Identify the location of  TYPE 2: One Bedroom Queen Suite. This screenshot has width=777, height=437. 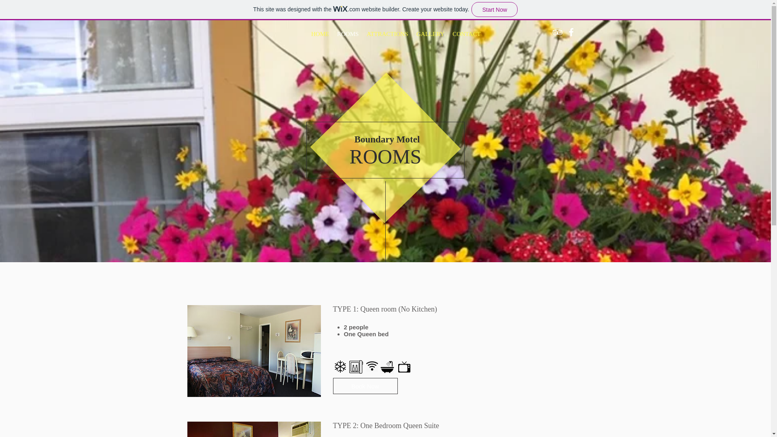
(253, 429).